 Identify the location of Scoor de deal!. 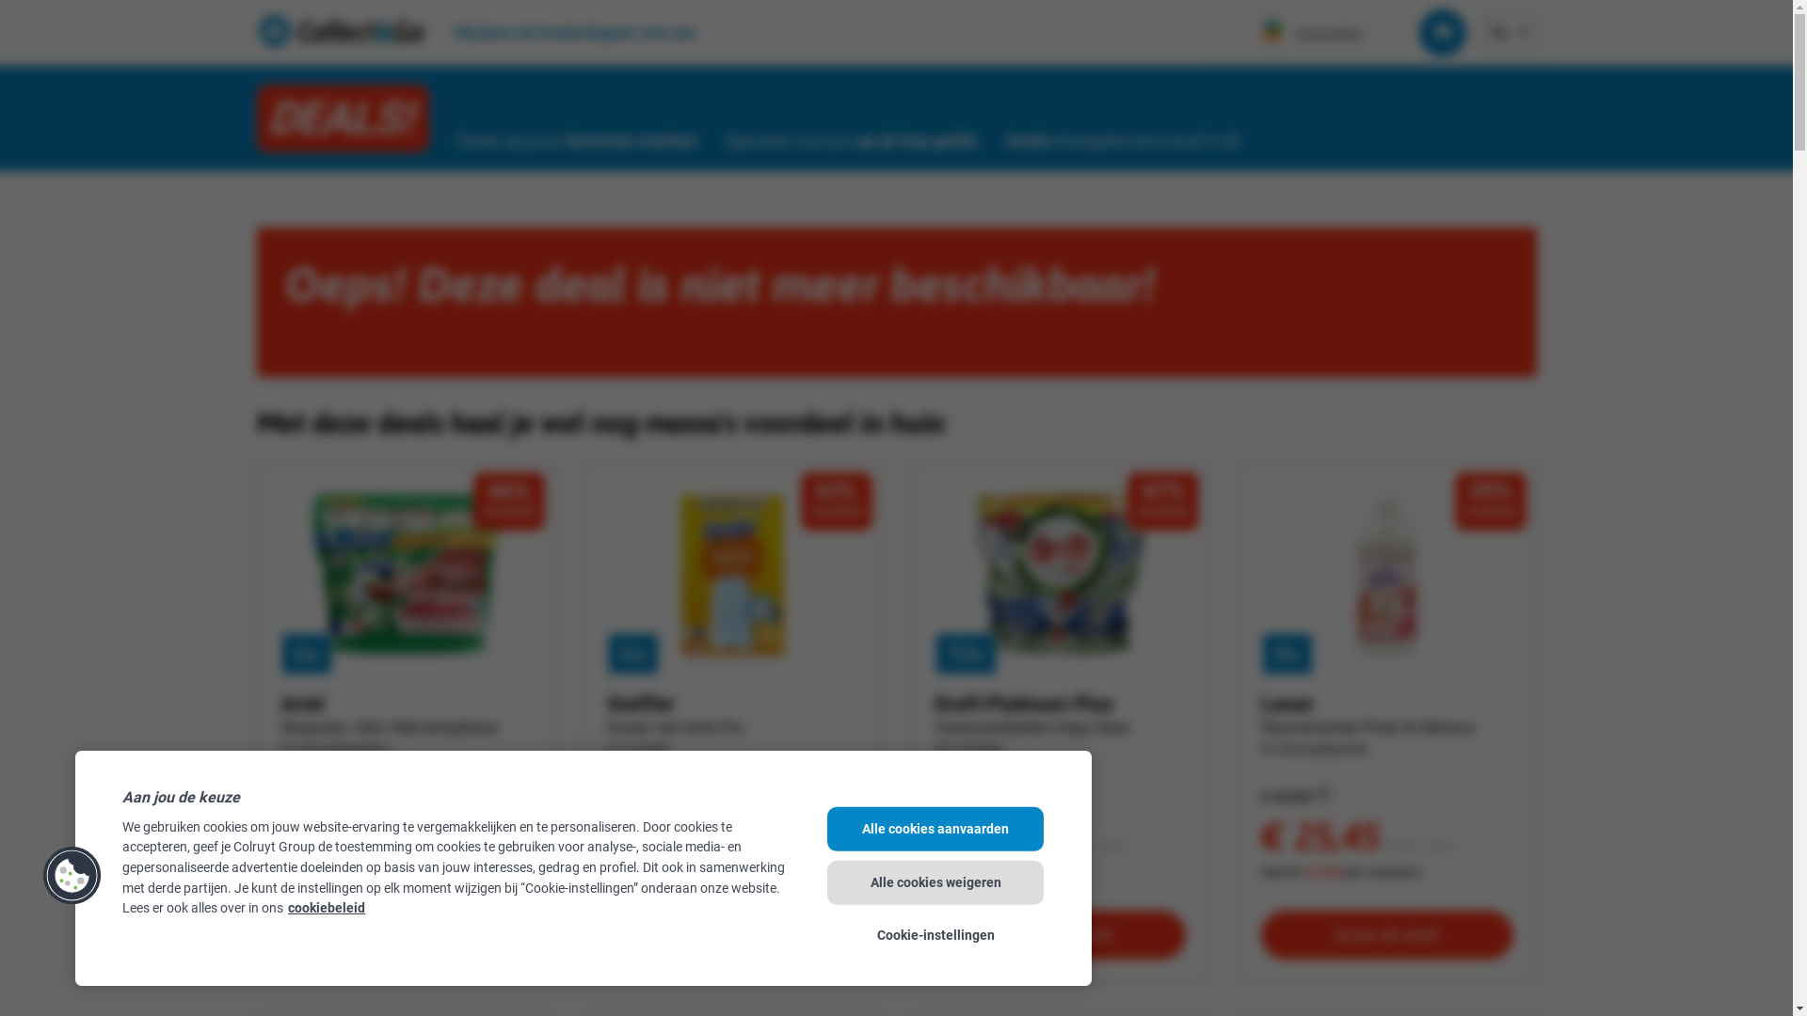
(407, 935).